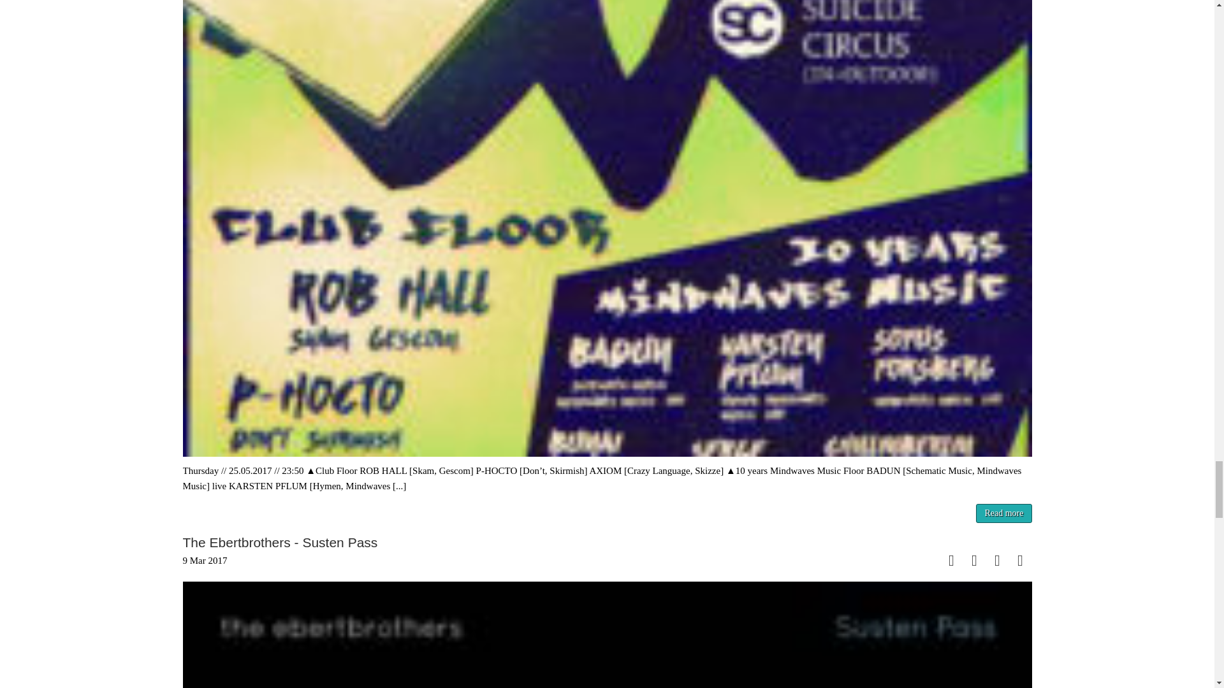 The image size is (1224, 688). Describe the element at coordinates (607, 634) in the screenshot. I see `The Ebertbrothers - Susten Pass` at that location.